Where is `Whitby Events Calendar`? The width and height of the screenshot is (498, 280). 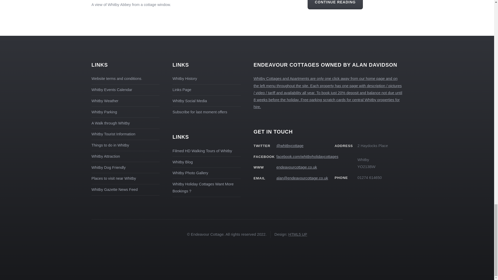 Whitby Events Calendar is located at coordinates (112, 90).